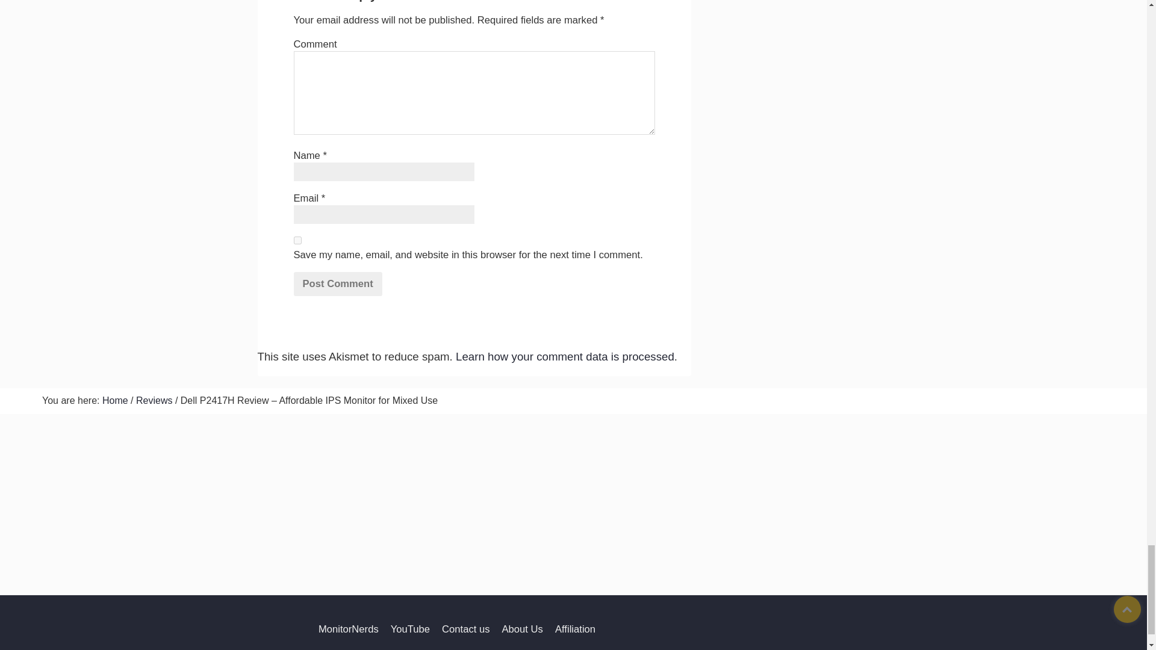 This screenshot has width=1156, height=650. I want to click on Reviews, so click(154, 400).